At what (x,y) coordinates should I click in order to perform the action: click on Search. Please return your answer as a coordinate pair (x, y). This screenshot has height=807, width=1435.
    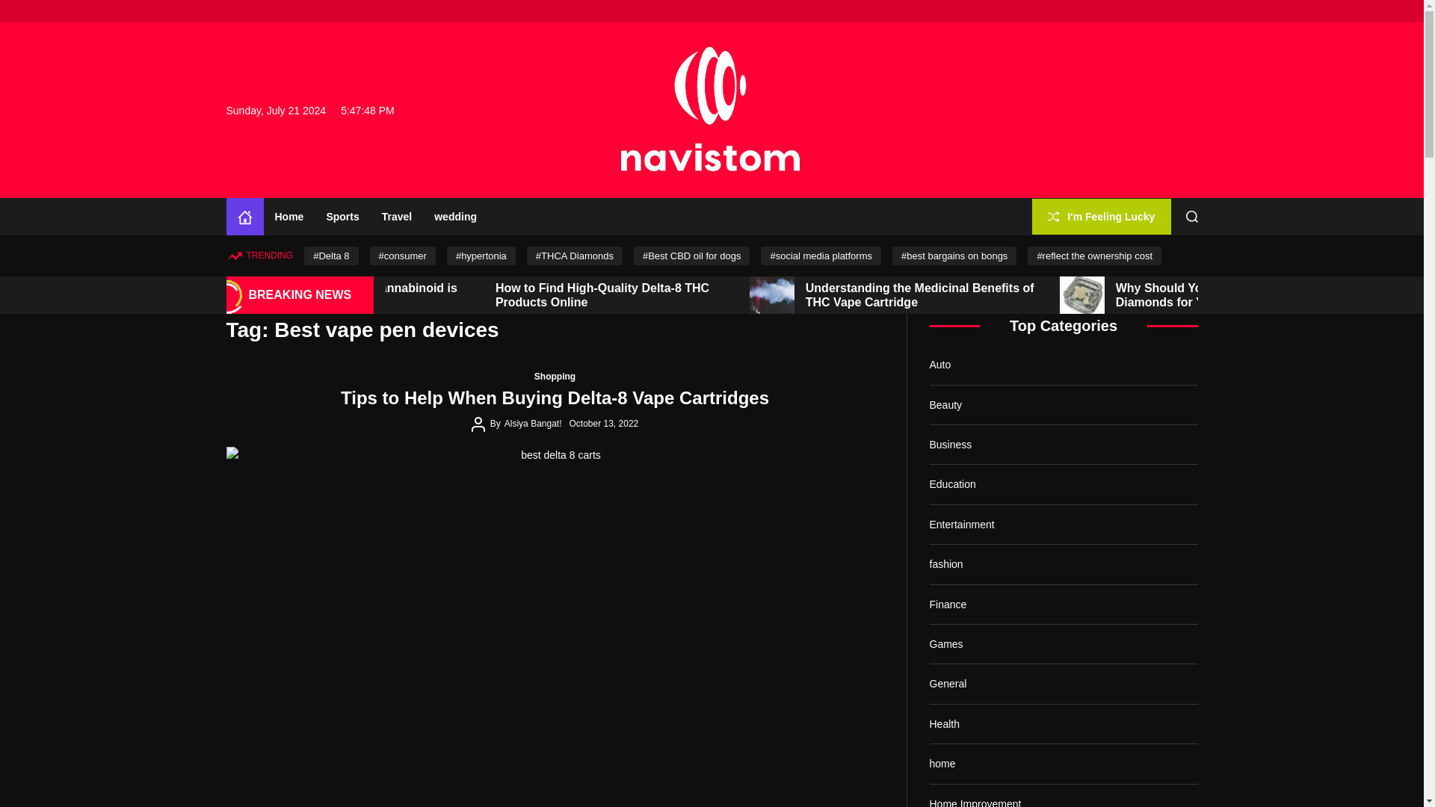
    Looking at the image, I should click on (1192, 217).